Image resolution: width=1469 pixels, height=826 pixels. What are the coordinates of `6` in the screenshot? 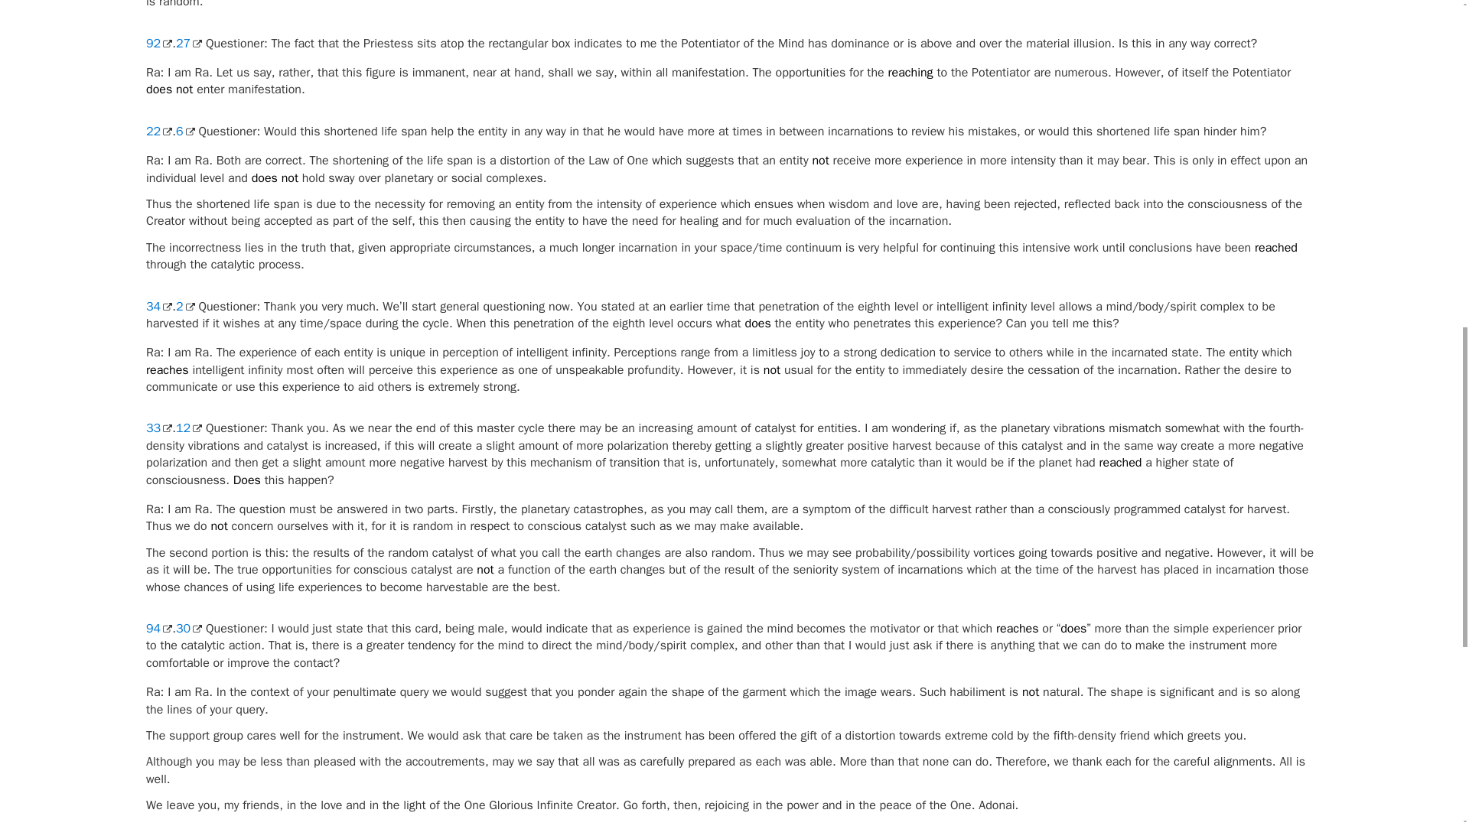 It's located at (185, 132).